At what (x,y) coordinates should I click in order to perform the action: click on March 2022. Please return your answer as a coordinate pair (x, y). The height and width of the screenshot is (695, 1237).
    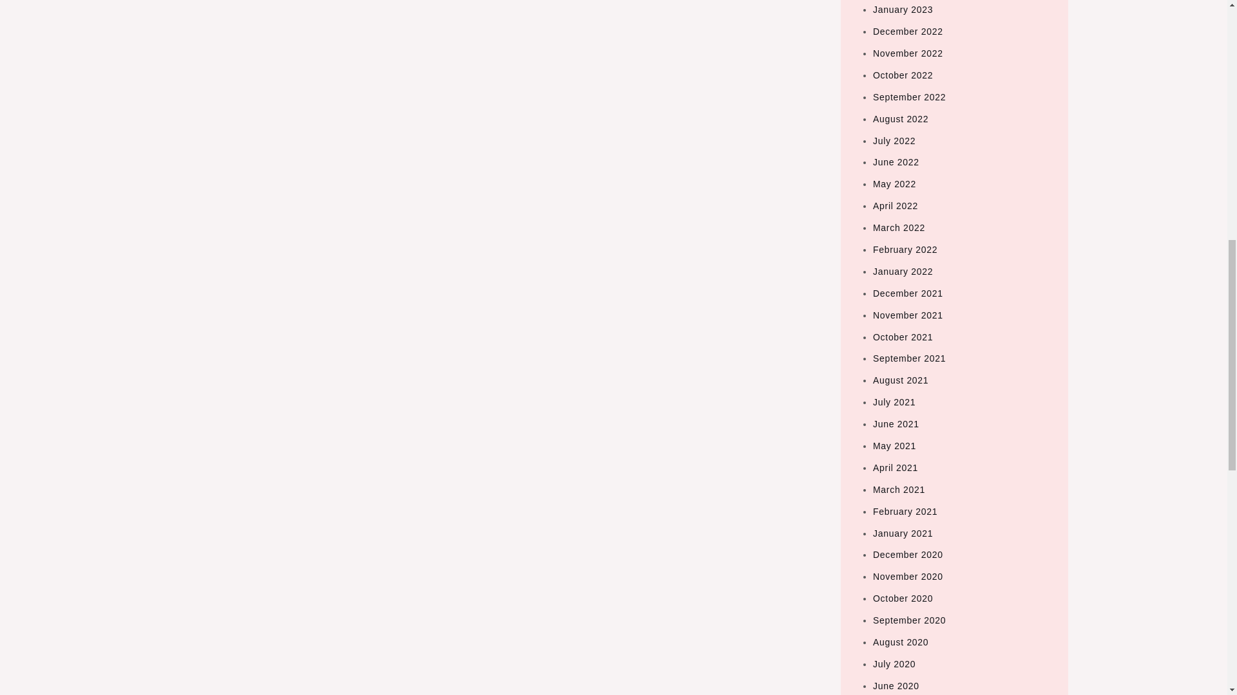
    Looking at the image, I should click on (899, 227).